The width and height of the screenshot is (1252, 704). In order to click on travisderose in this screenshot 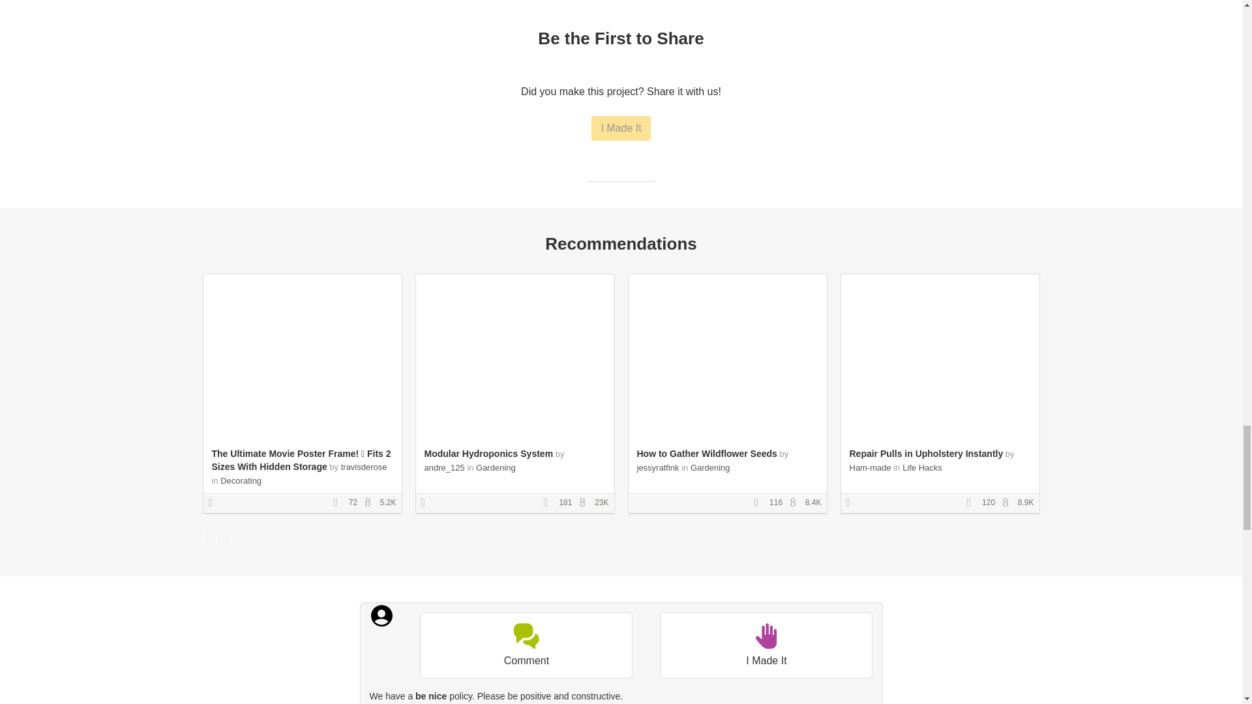, I will do `click(364, 467)`.